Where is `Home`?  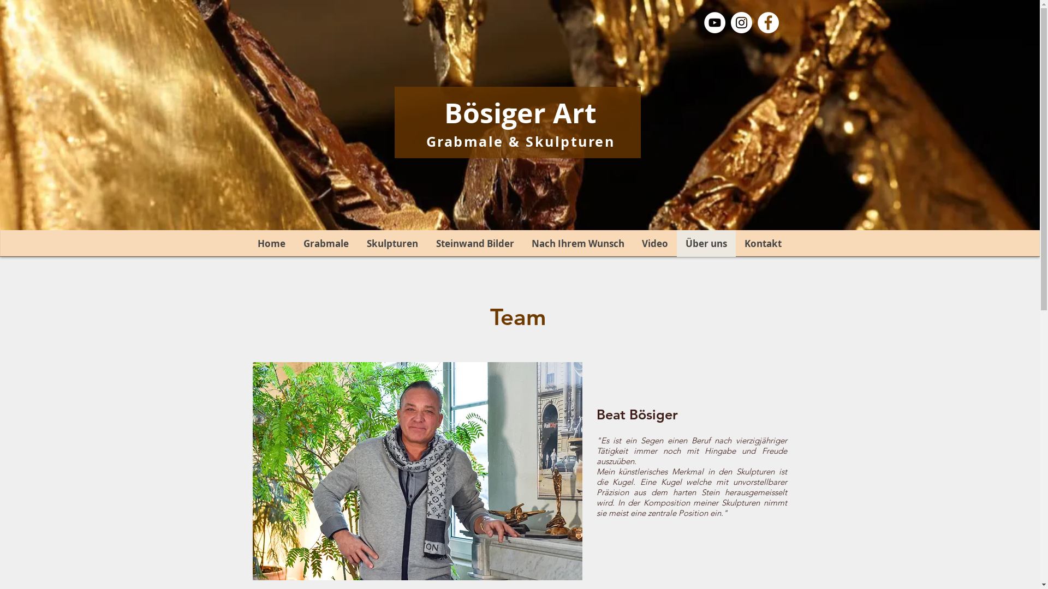 Home is located at coordinates (272, 243).